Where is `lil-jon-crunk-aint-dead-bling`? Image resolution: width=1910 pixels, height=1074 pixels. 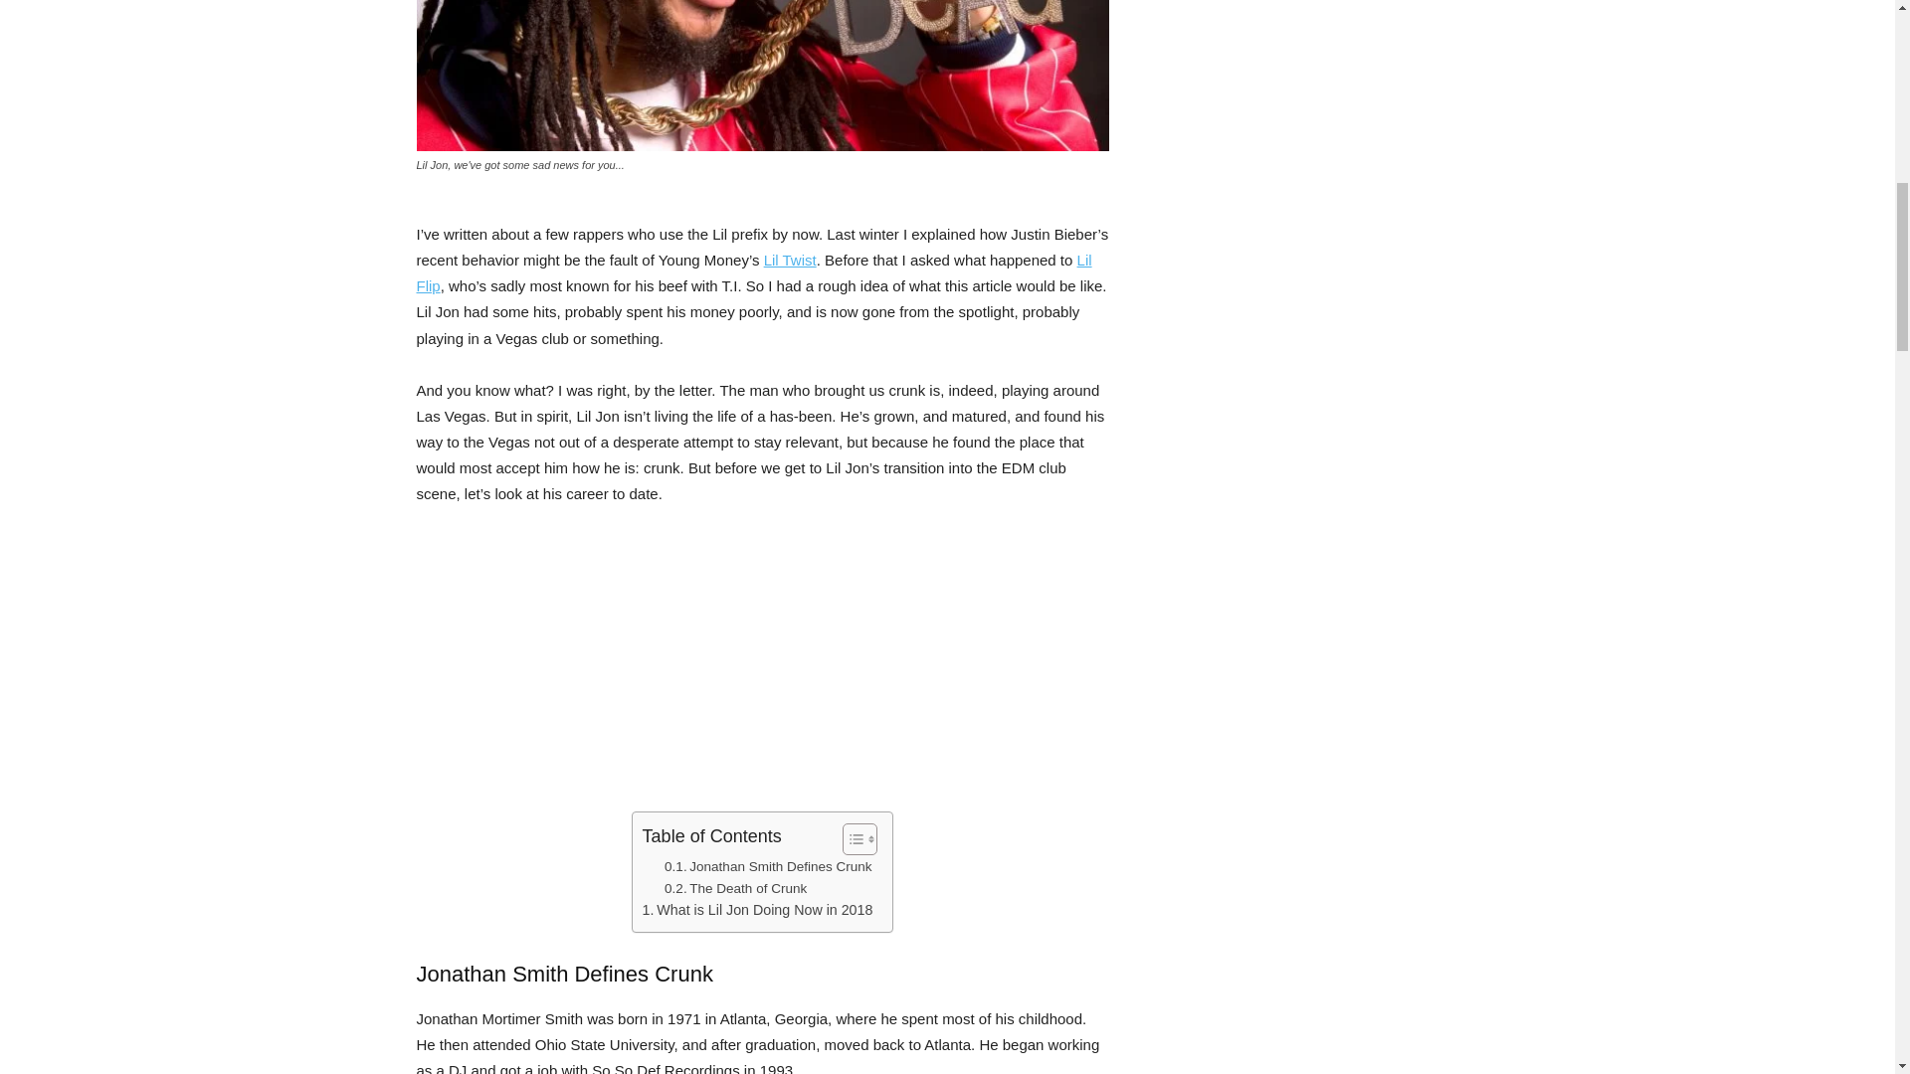
lil-jon-crunk-aint-dead-bling is located at coordinates (762, 76).